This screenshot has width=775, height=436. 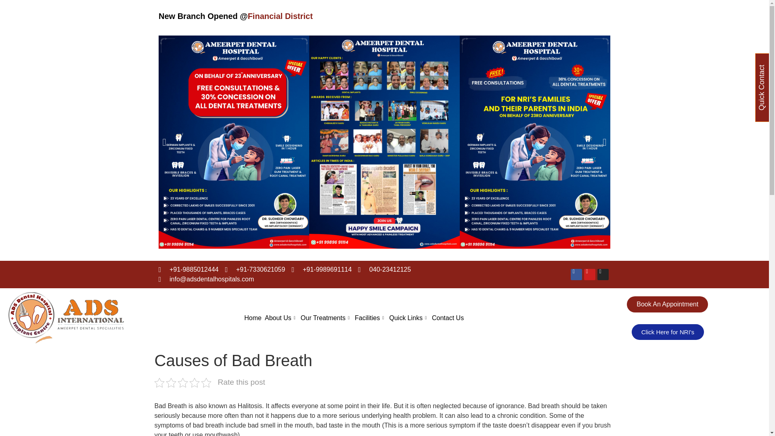 I want to click on Quick Links, so click(x=410, y=318).